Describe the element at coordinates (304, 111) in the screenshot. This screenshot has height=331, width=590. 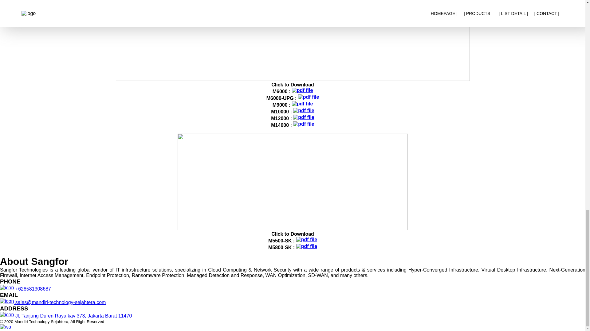
I see `pdf file` at that location.